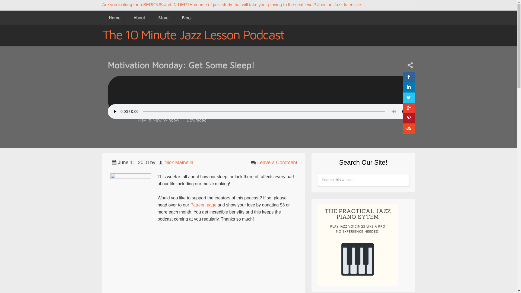 This screenshot has height=293, width=521. I want to click on Patreon page, so click(203, 205).